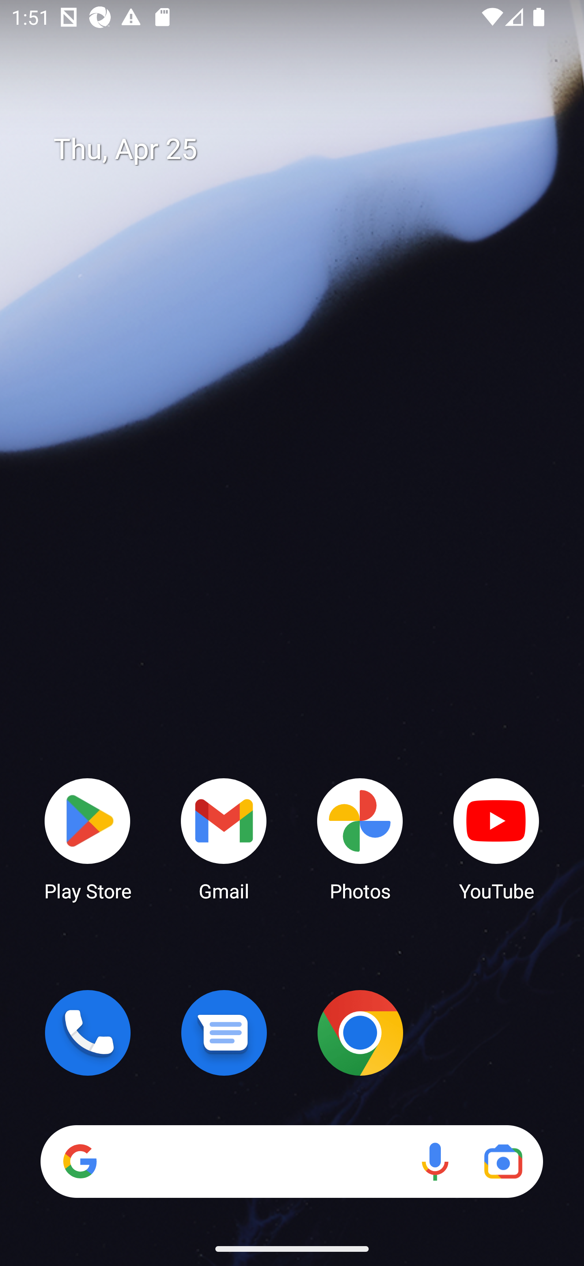 The width and height of the screenshot is (584, 1266). What do you see at coordinates (224, 838) in the screenshot?
I see `Gmail` at bounding box center [224, 838].